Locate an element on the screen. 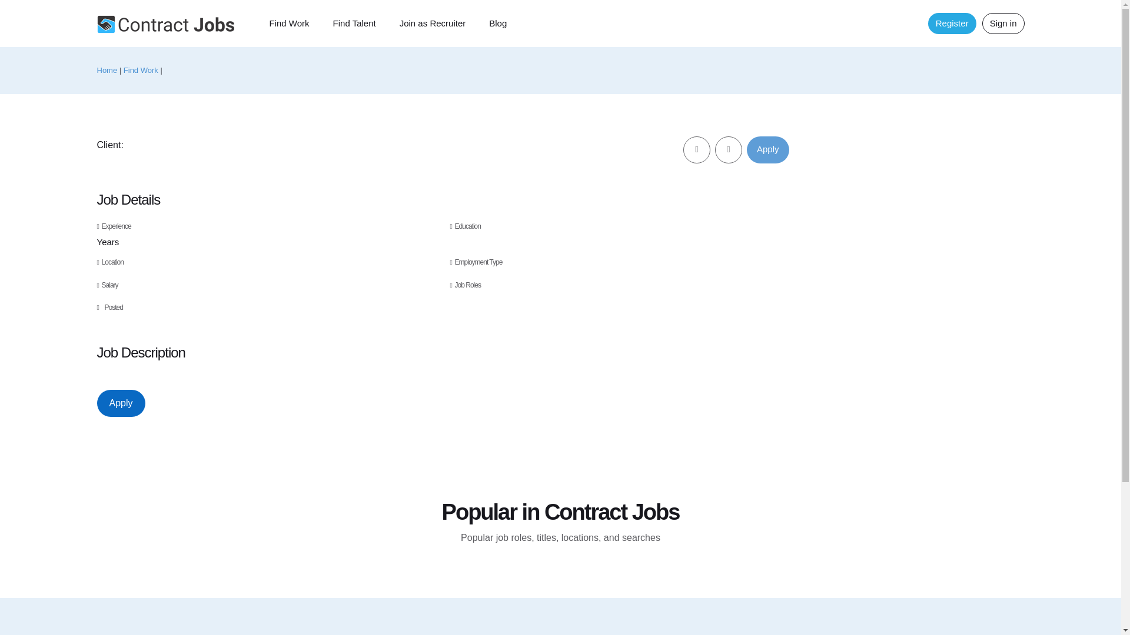 Image resolution: width=1130 pixels, height=635 pixels. Apply is located at coordinates (120, 403).